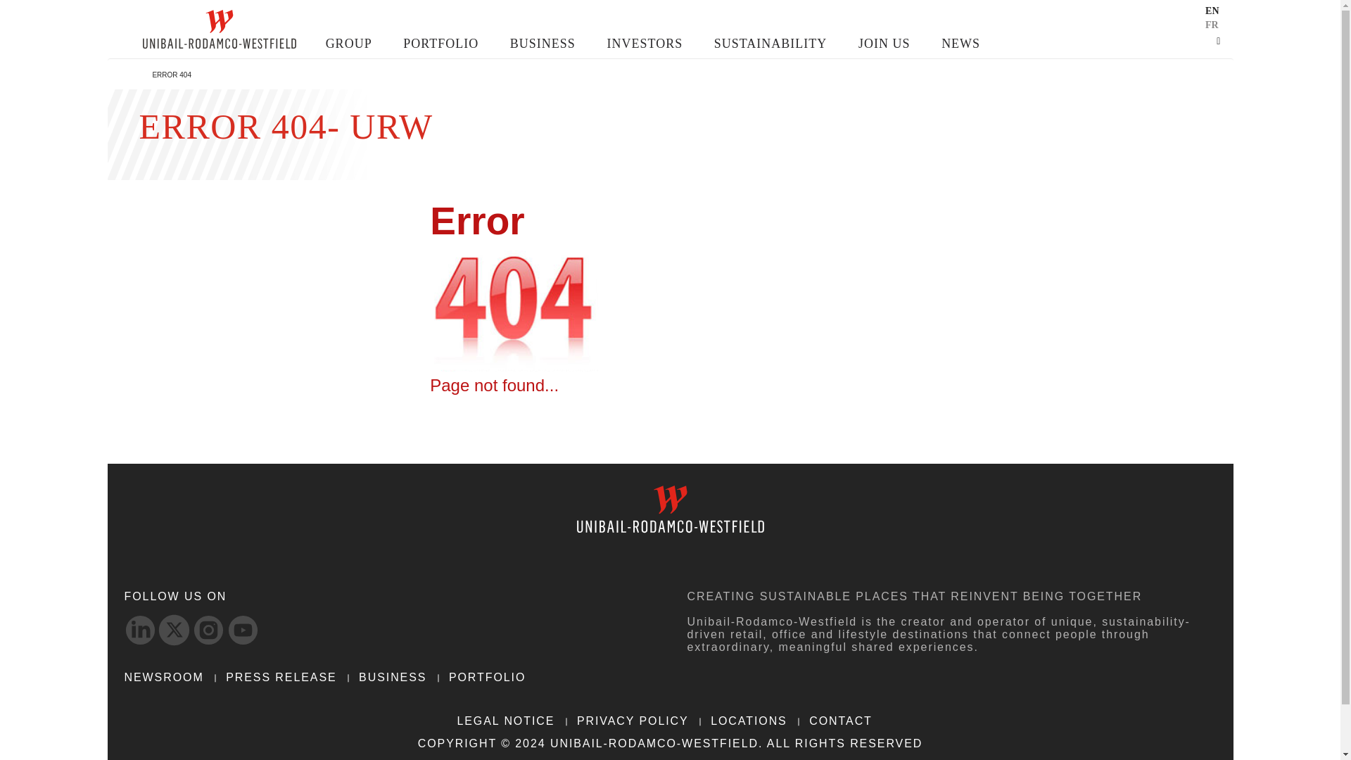 The width and height of the screenshot is (1351, 760). I want to click on Portfolio, so click(440, 44).